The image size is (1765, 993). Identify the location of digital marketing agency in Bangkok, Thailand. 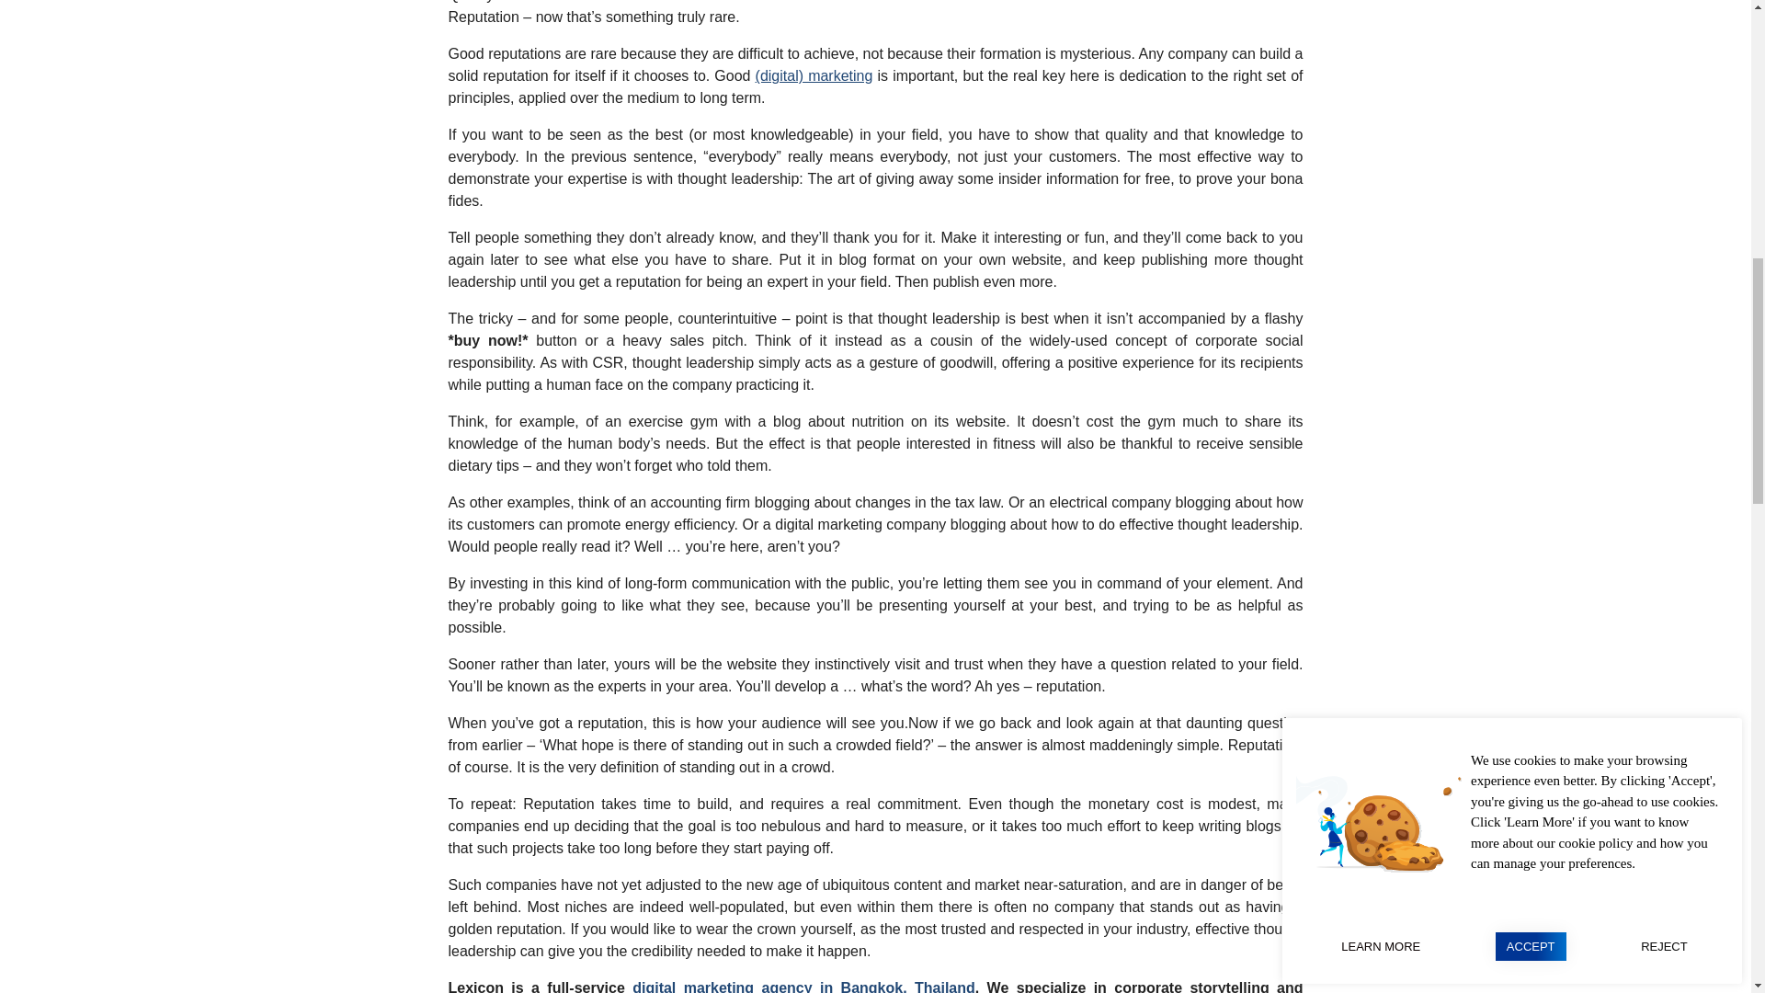
(803, 986).